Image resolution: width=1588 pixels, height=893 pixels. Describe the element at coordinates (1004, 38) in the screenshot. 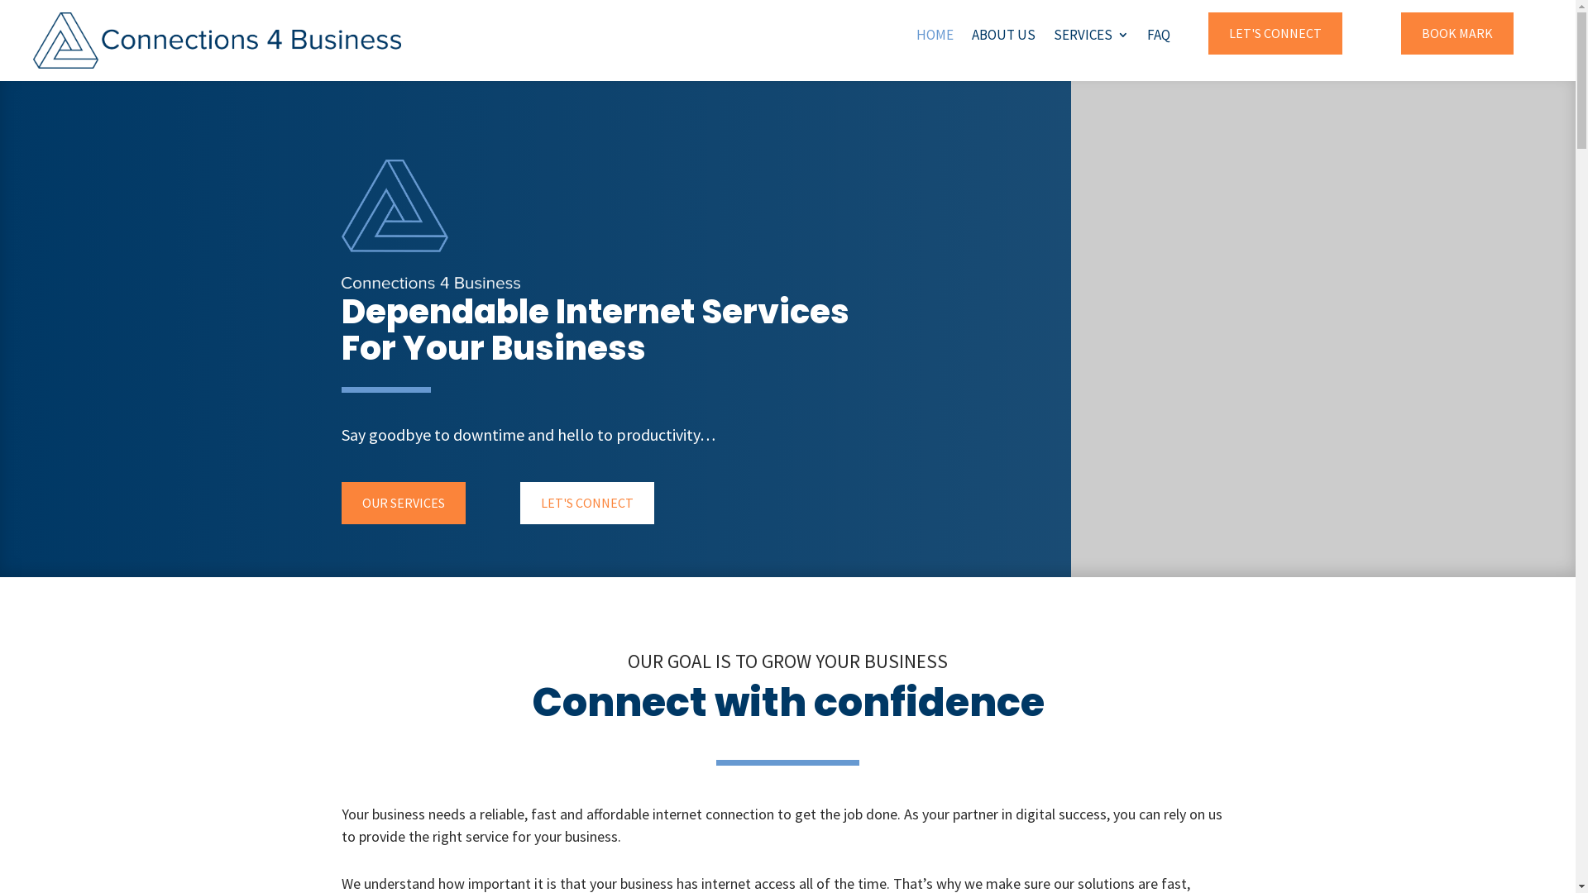

I see `ABOUT US` at that location.